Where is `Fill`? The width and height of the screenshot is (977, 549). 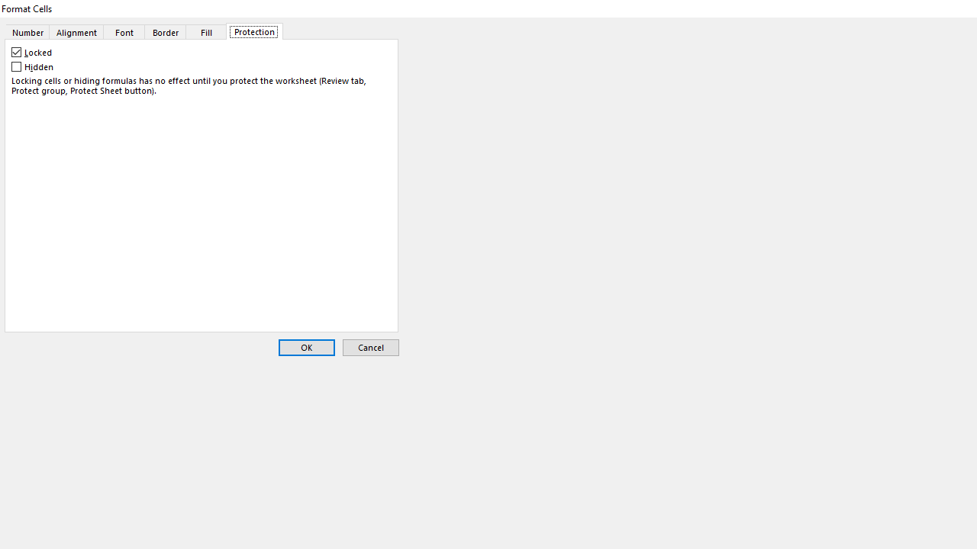 Fill is located at coordinates (207, 31).